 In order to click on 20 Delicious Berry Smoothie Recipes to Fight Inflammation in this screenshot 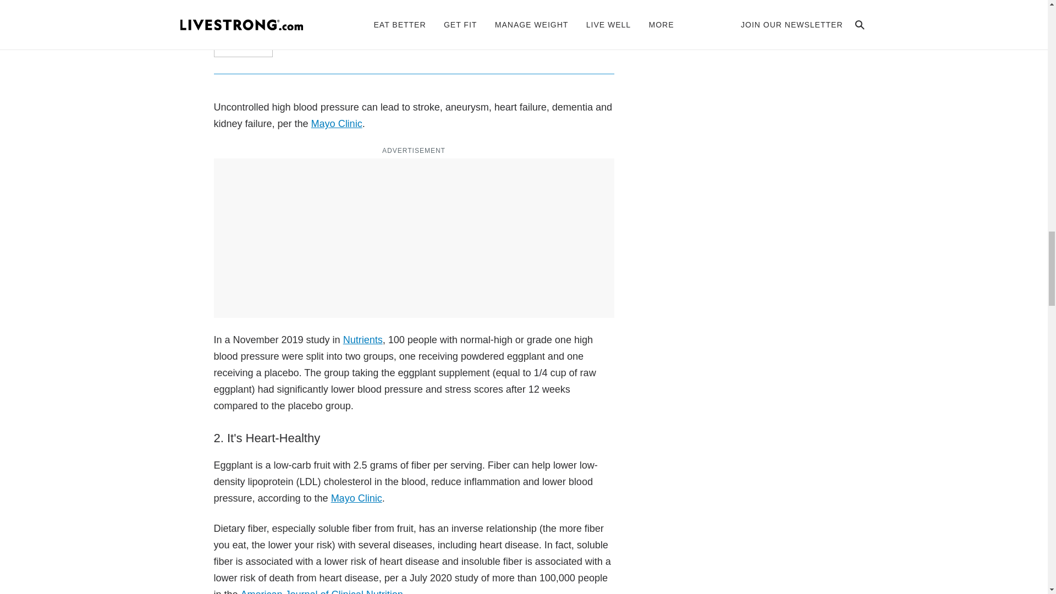, I will do `click(409, 41)`.